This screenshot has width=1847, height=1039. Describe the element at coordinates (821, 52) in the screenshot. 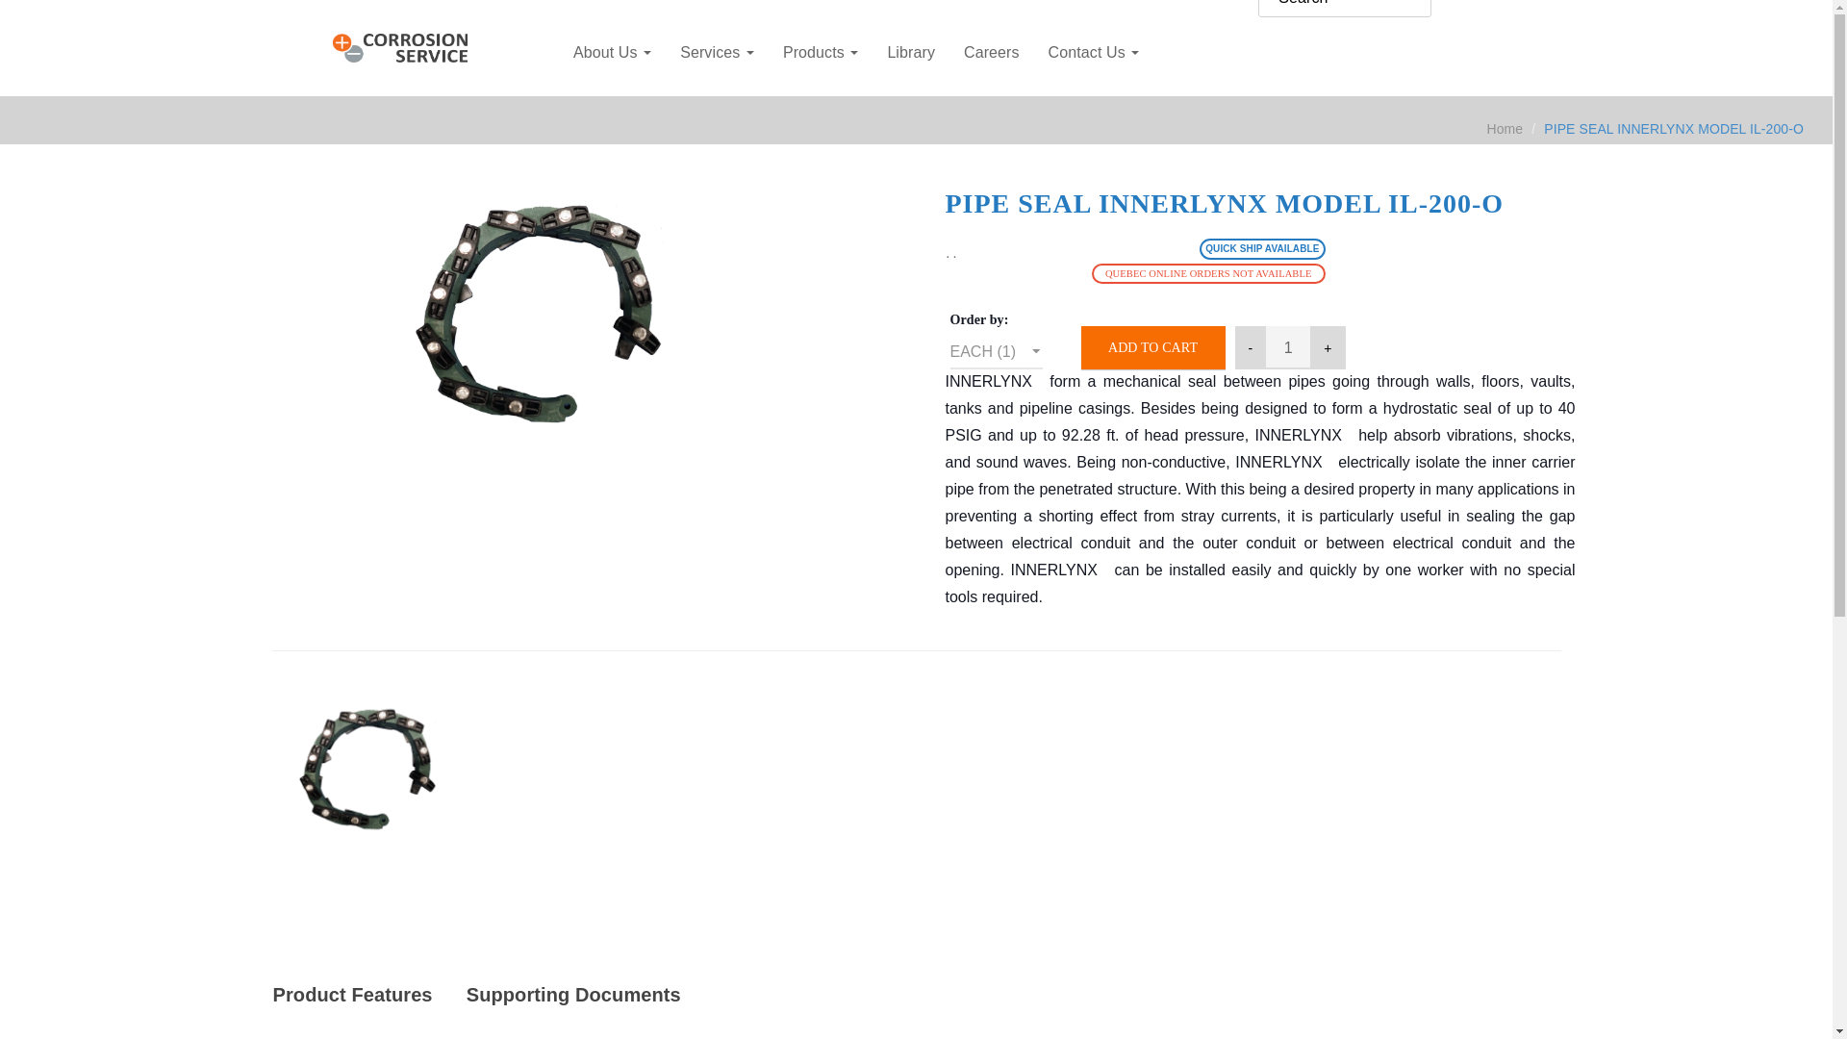

I see `Products` at that location.